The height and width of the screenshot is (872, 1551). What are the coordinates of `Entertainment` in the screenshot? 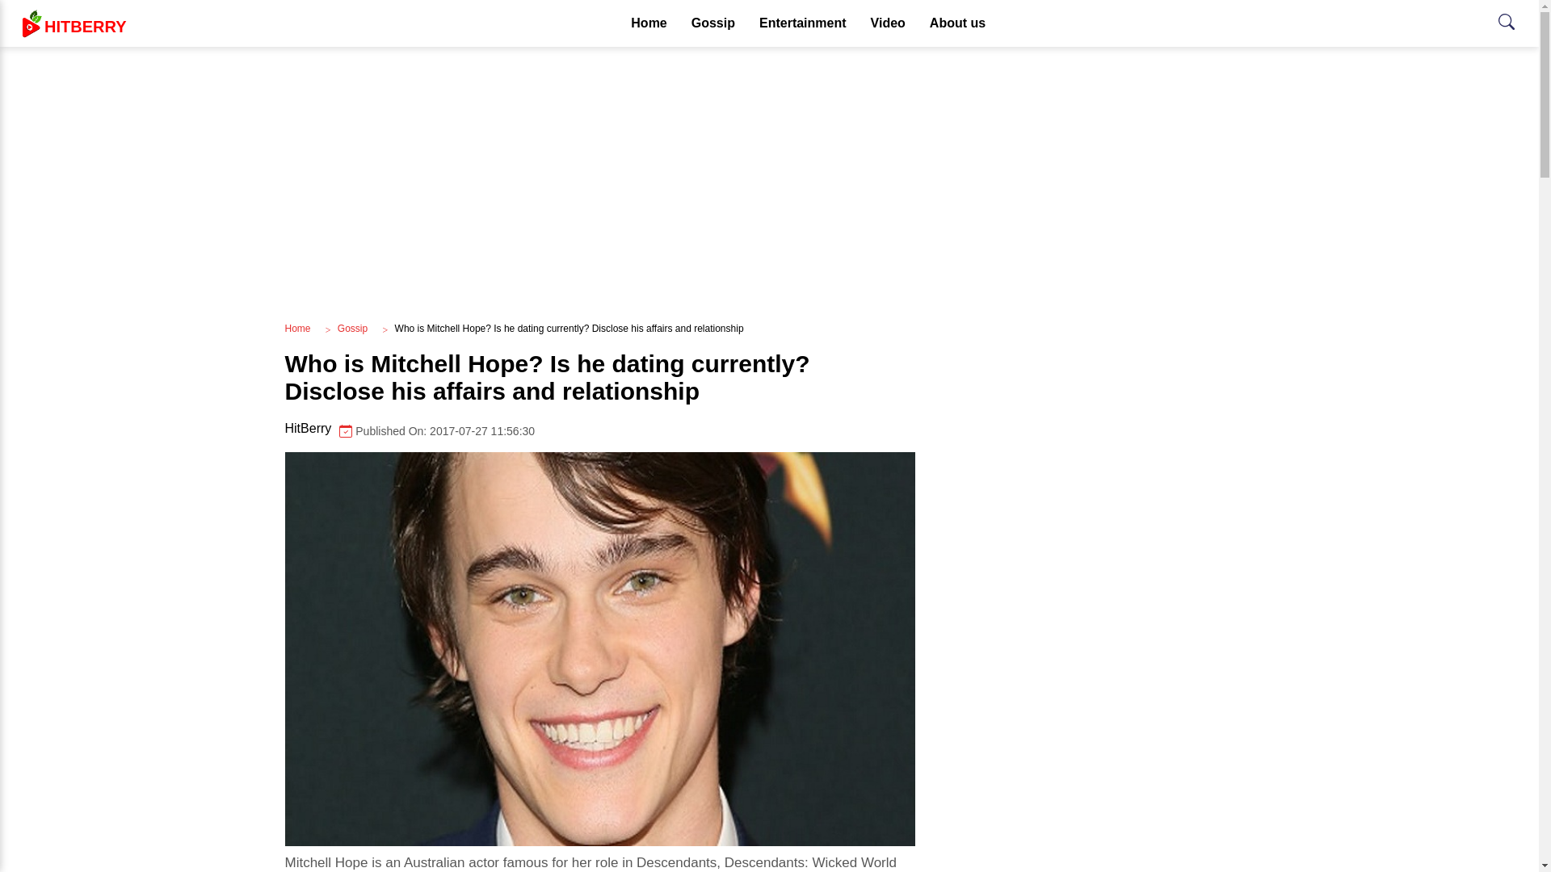 It's located at (803, 23).